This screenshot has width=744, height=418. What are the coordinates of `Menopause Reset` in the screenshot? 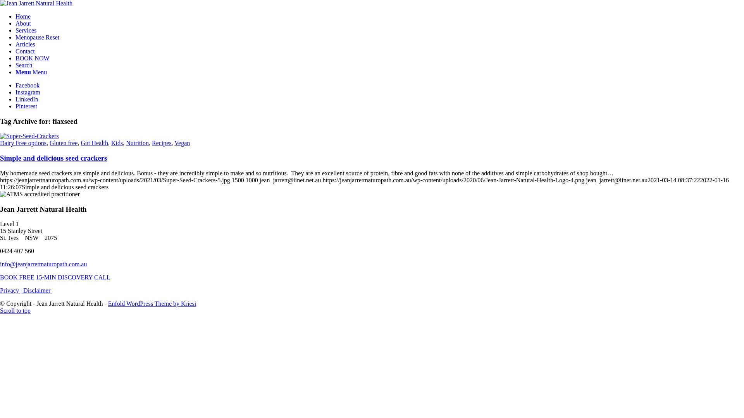 It's located at (37, 37).